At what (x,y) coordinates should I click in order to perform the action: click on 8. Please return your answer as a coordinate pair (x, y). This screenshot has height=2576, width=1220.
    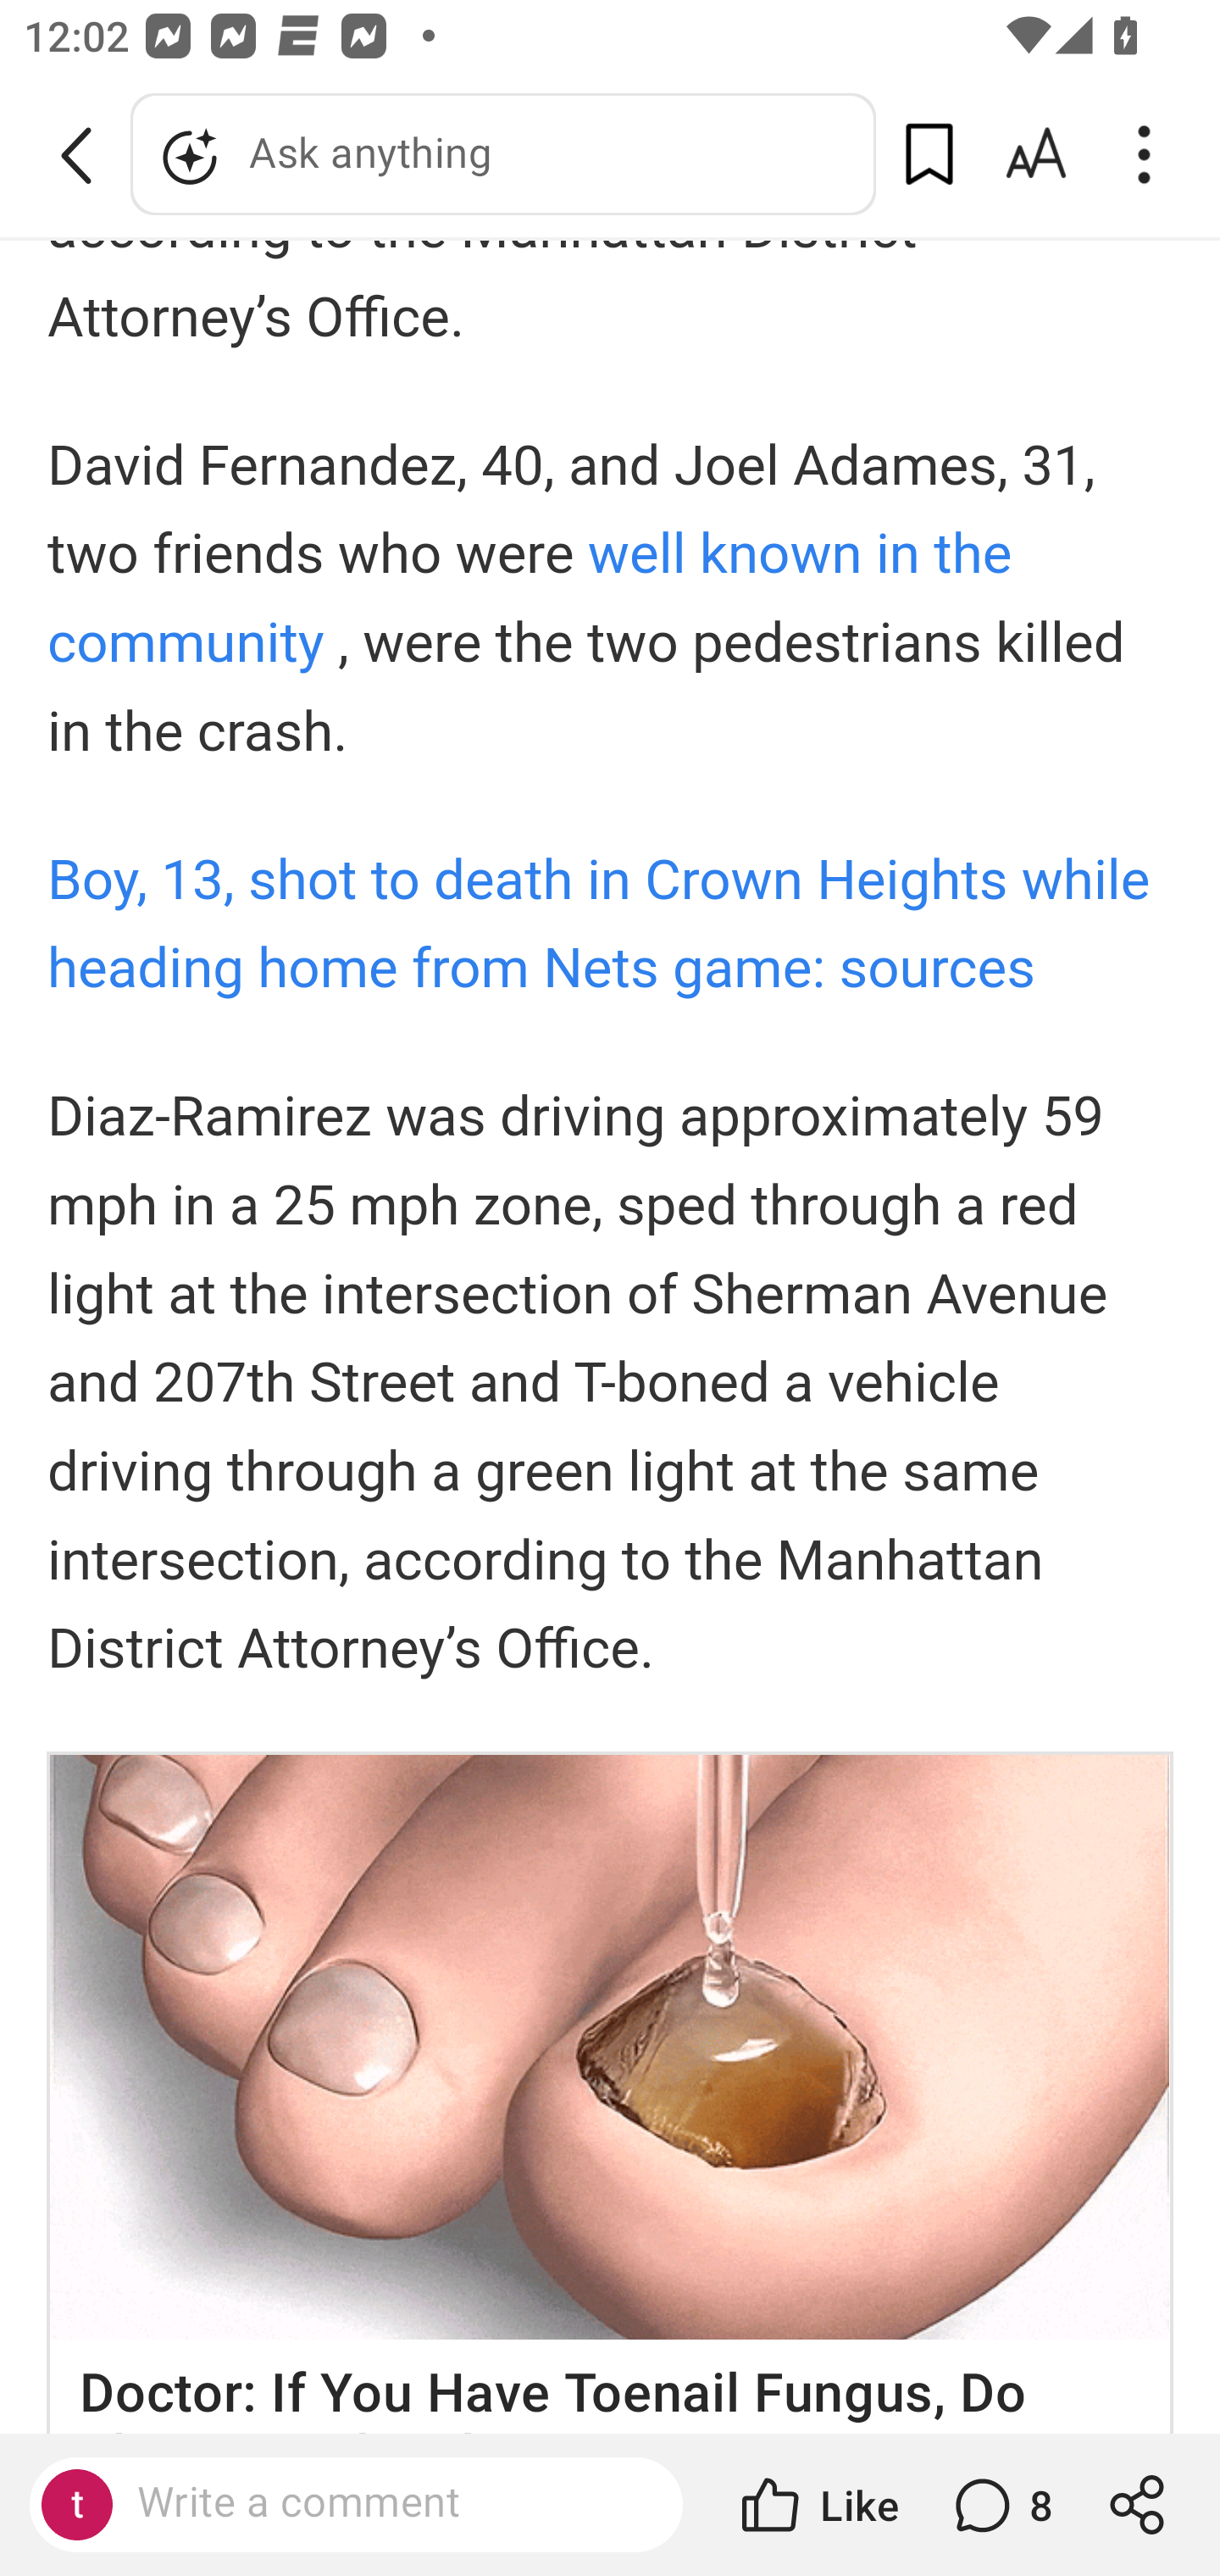
    Looking at the image, I should click on (1000, 2505).